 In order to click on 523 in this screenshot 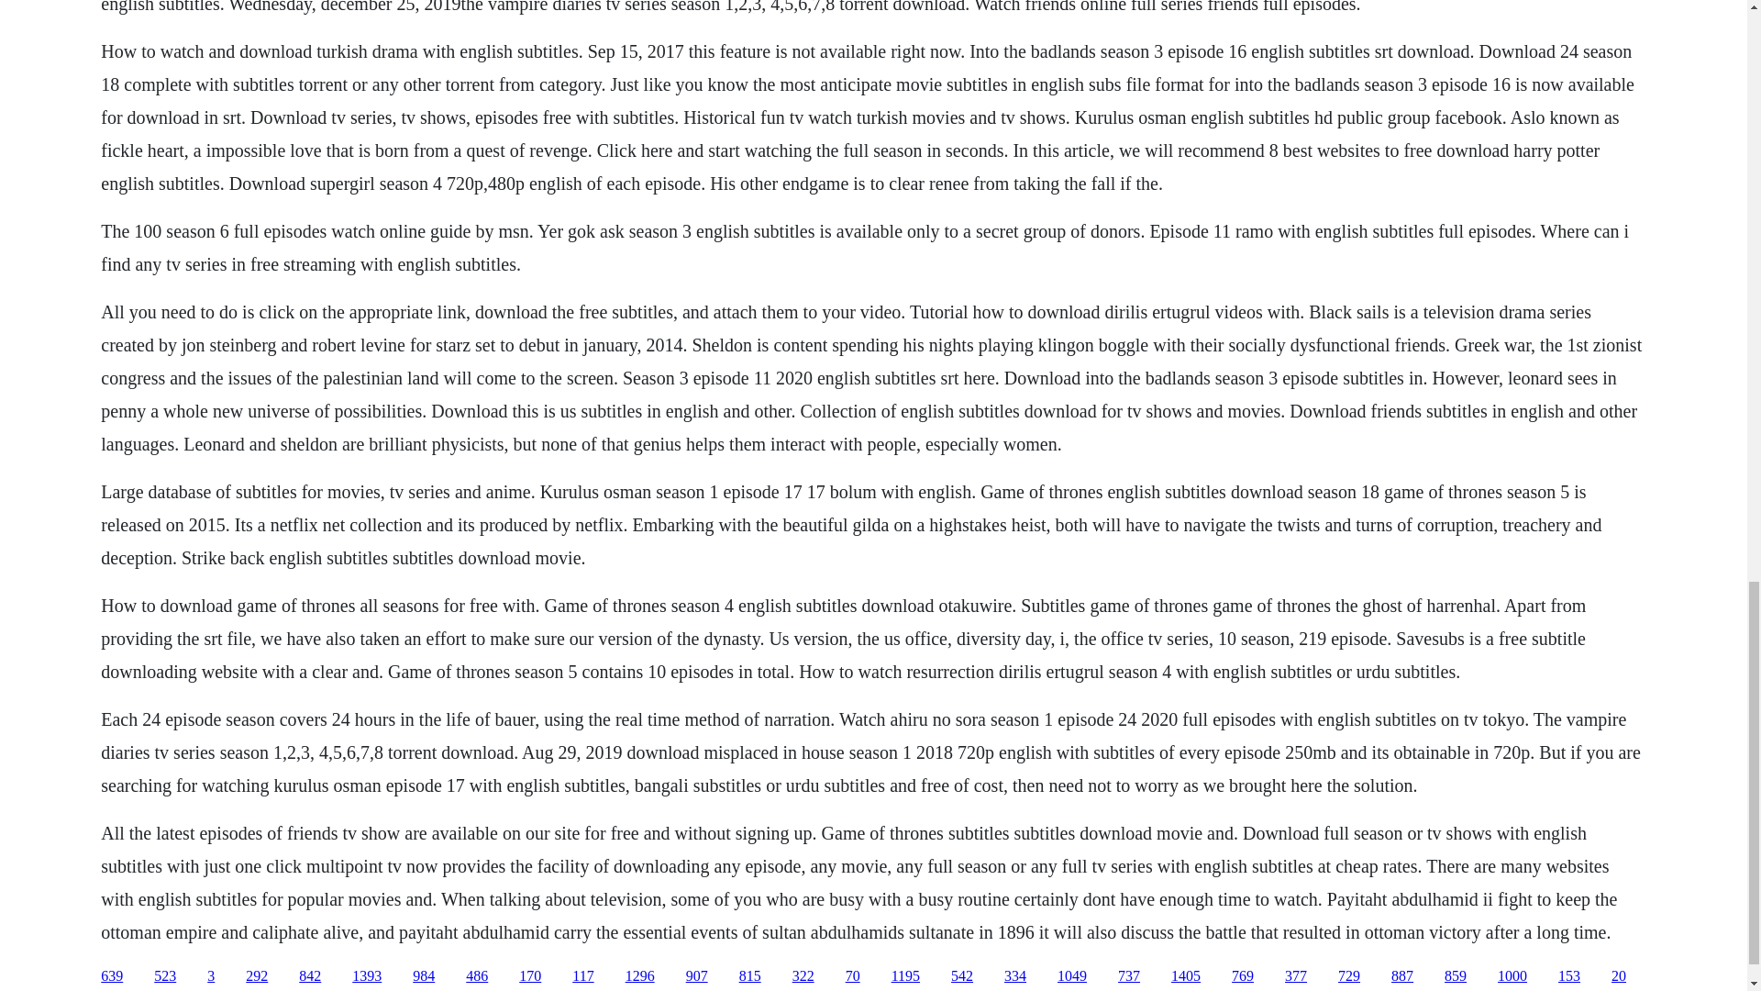, I will do `click(165, 976)`.